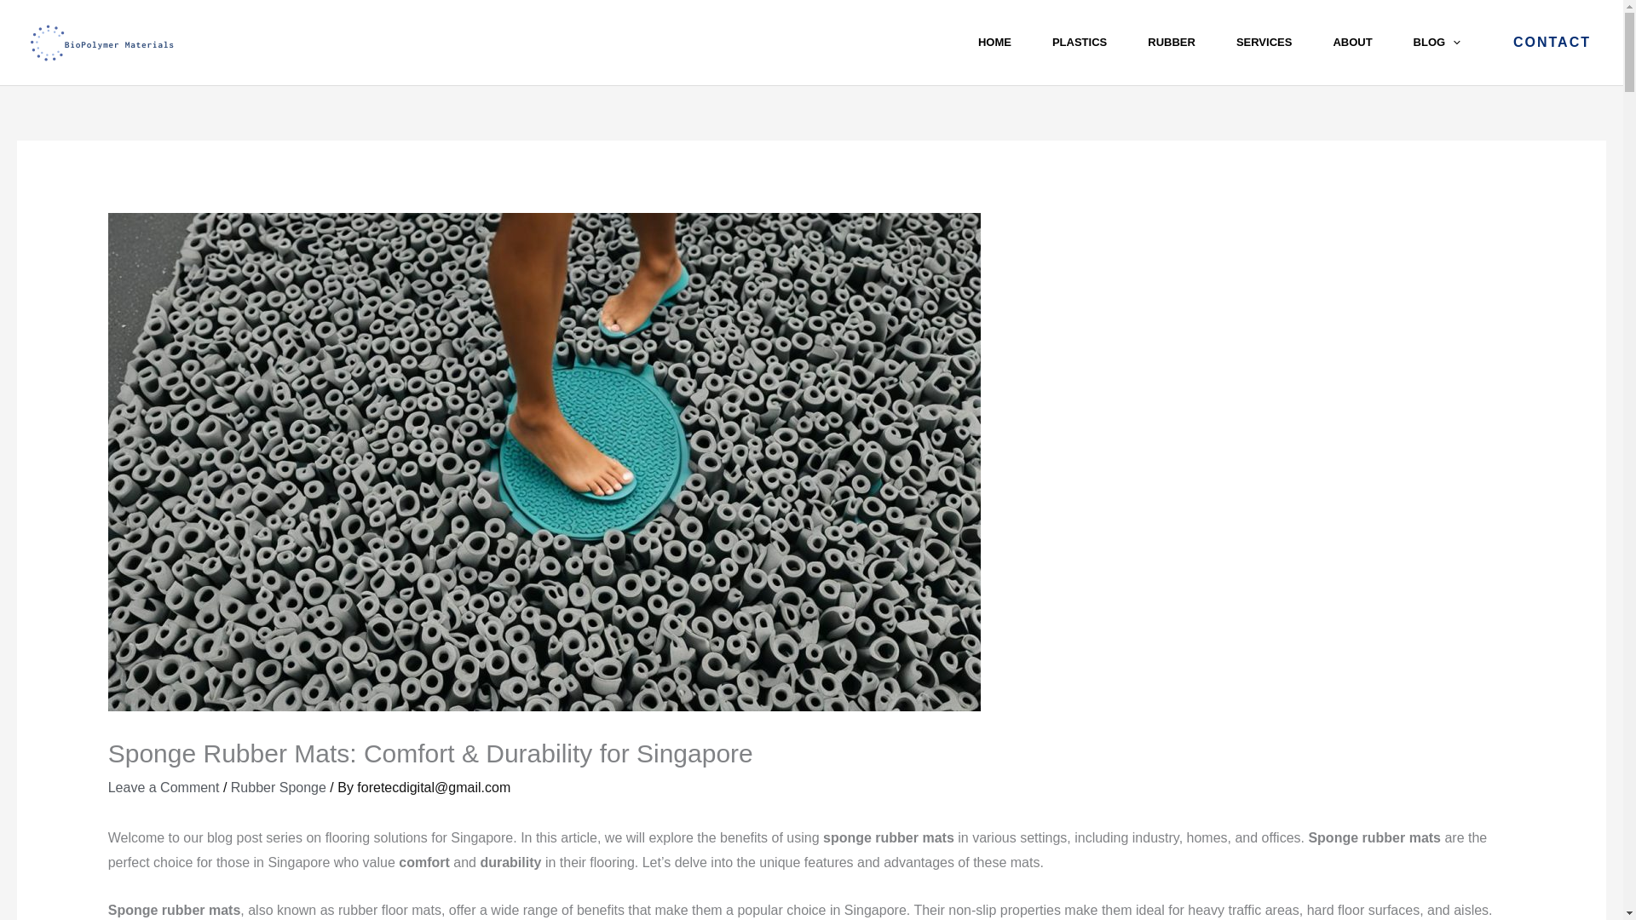 The image size is (1636, 920). What do you see at coordinates (1079, 43) in the screenshot?
I see `PLASTICS` at bounding box center [1079, 43].